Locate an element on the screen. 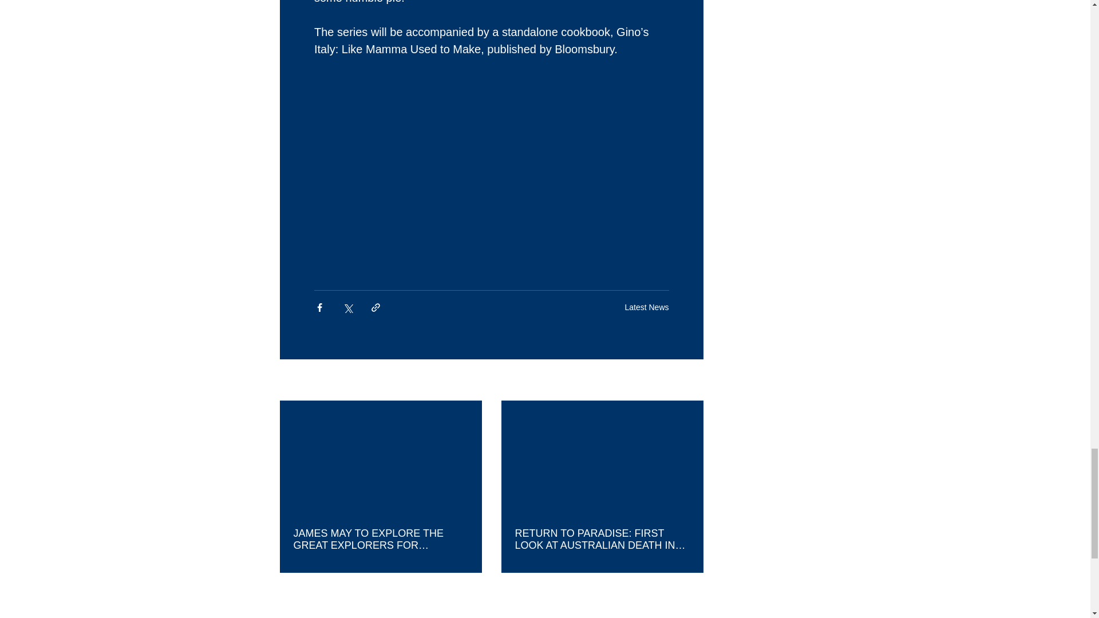 This screenshot has width=1099, height=618. Latest News is located at coordinates (646, 307).